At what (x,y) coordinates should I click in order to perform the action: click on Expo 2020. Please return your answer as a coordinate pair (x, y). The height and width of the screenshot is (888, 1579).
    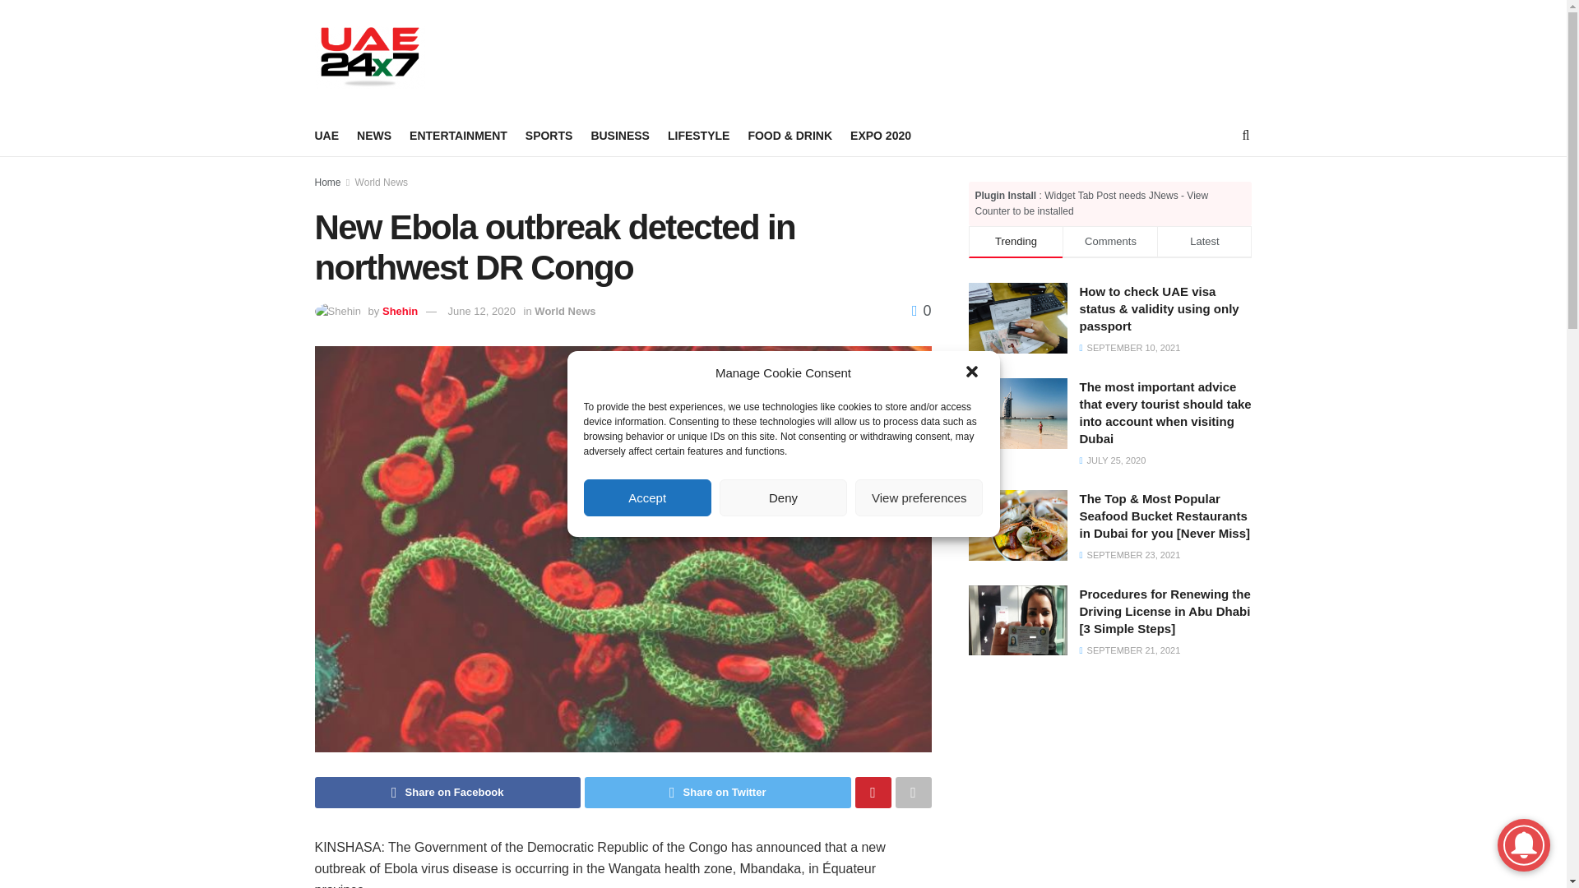
    Looking at the image, I should click on (880, 136).